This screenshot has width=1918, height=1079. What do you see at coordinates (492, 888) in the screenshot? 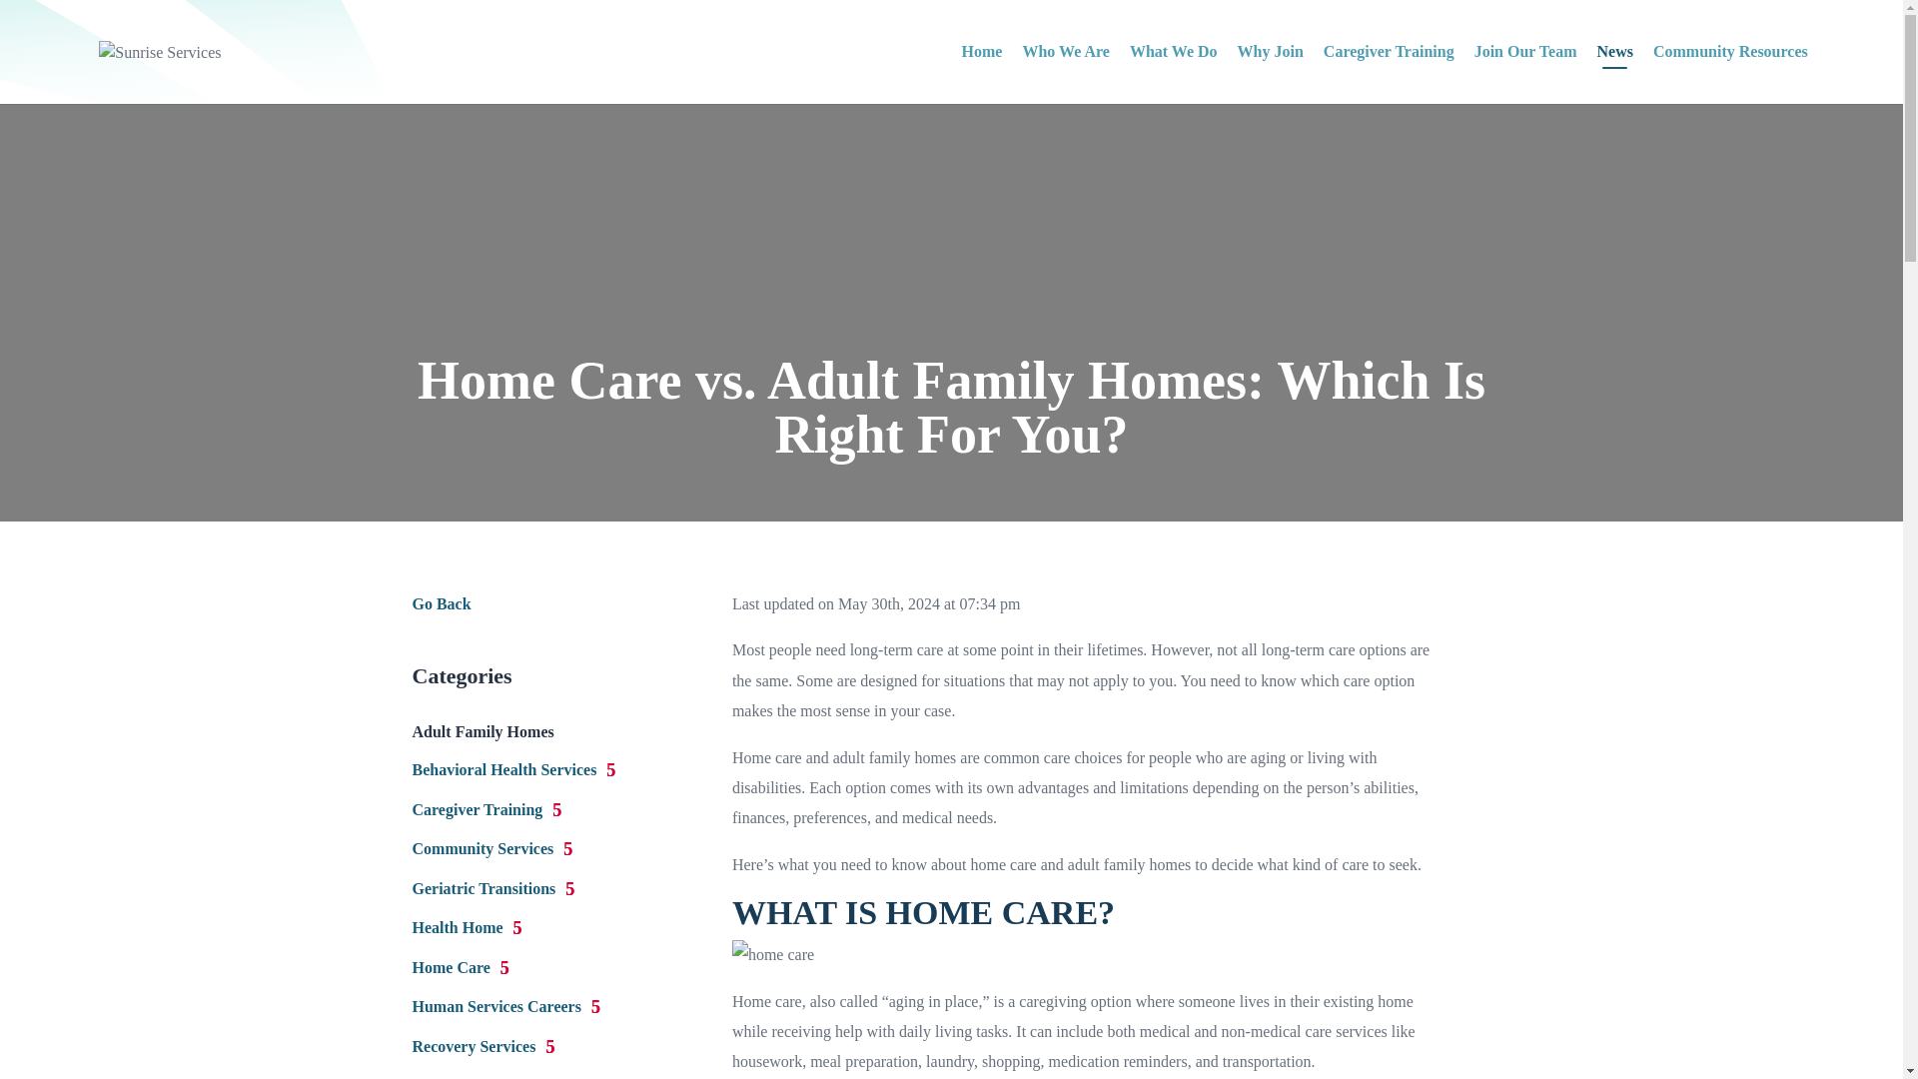
I see `Geriatric Transitions` at bounding box center [492, 888].